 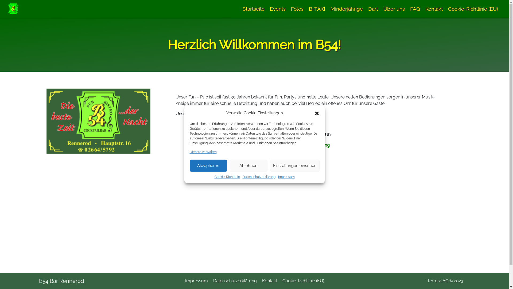 I want to click on B54 Bar Rennerod, so click(x=61, y=281).